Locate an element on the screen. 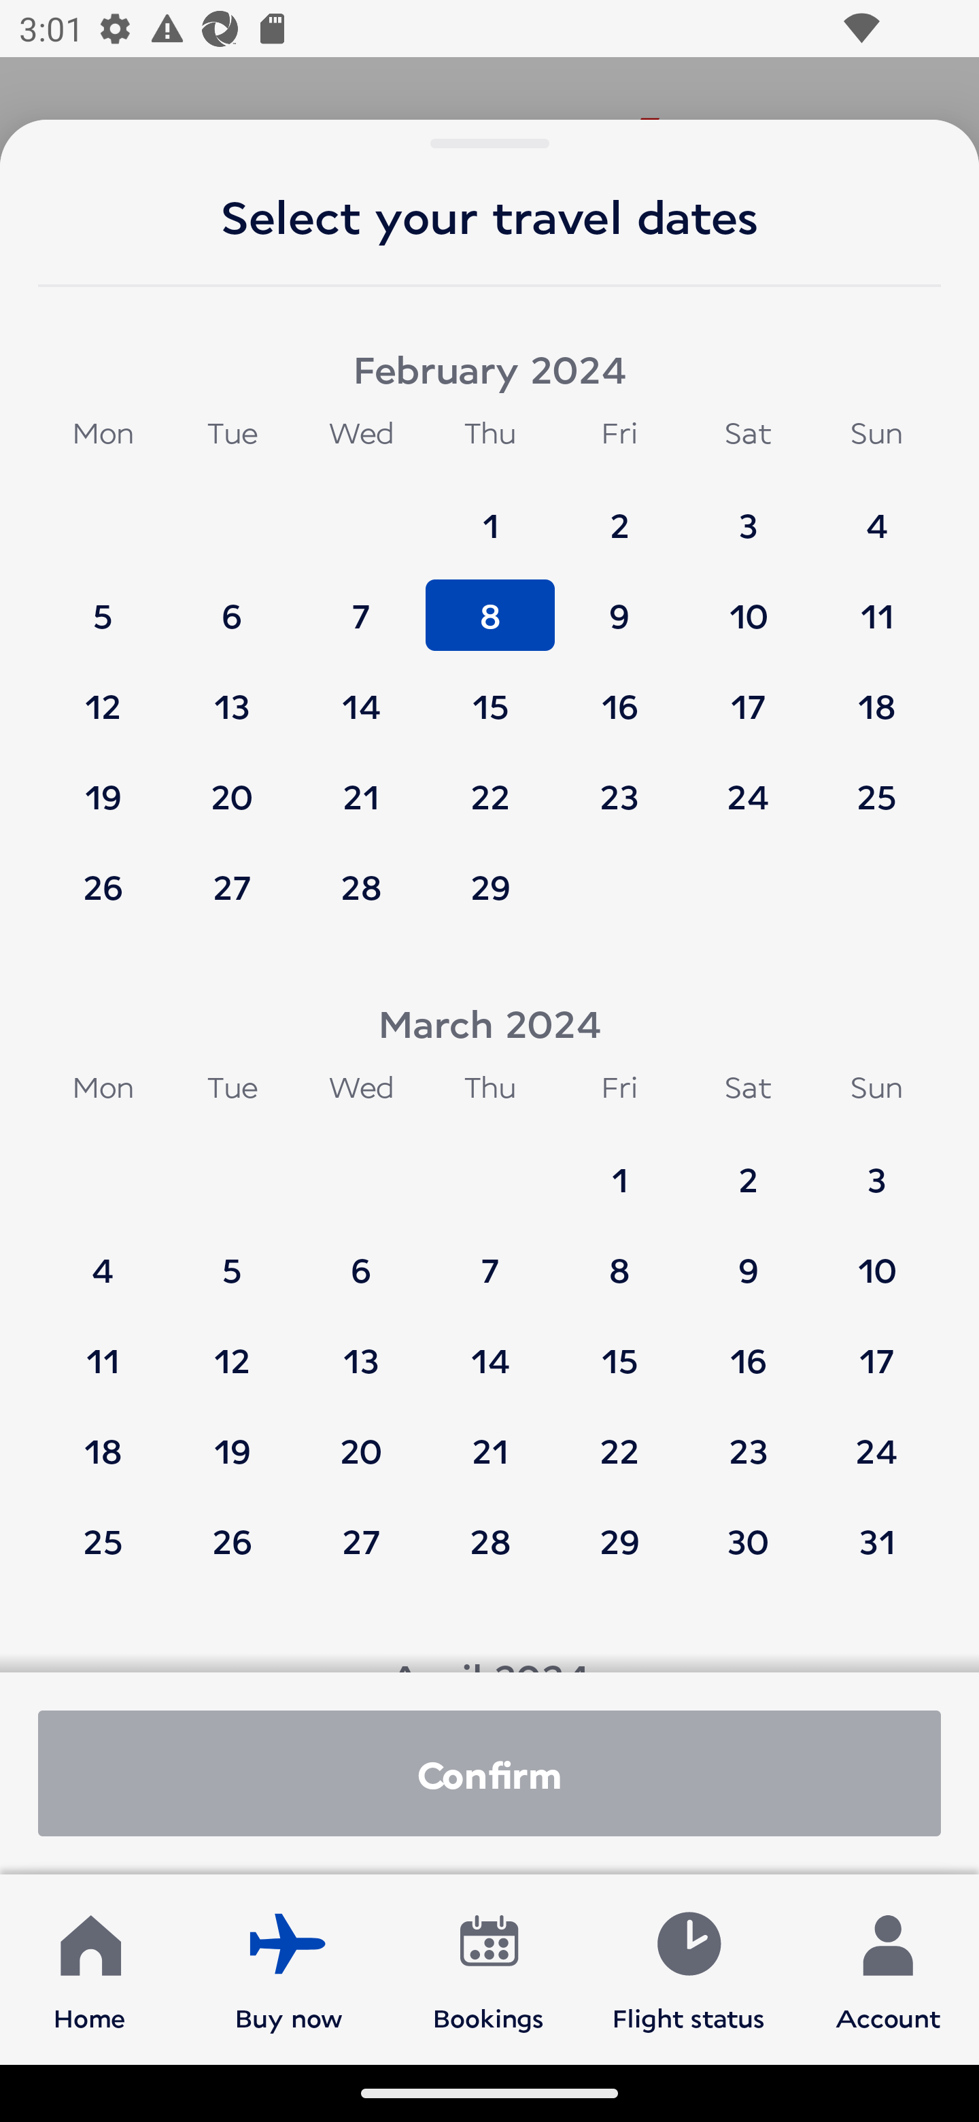 The width and height of the screenshot is (979, 2122). 27 is located at coordinates (361, 1540).